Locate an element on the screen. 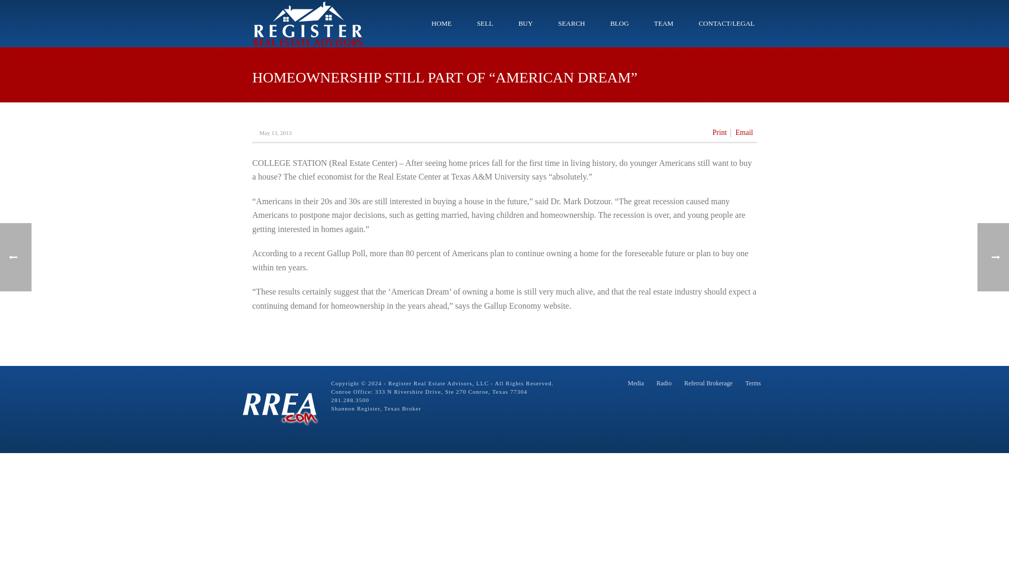 Image resolution: width=1009 pixels, height=567 pixels. Referral Brokerage is located at coordinates (708, 383).